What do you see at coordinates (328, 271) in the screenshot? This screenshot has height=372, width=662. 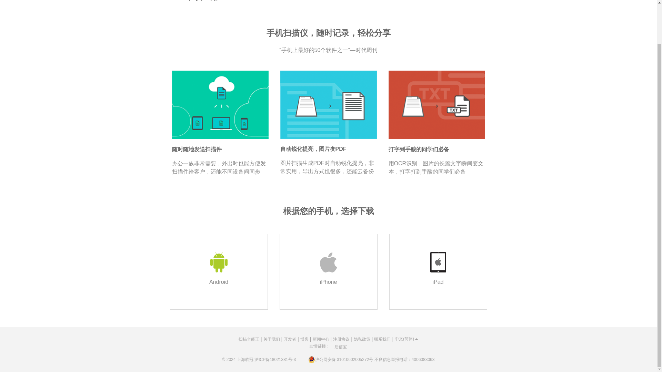 I see `iPhone` at bounding box center [328, 271].